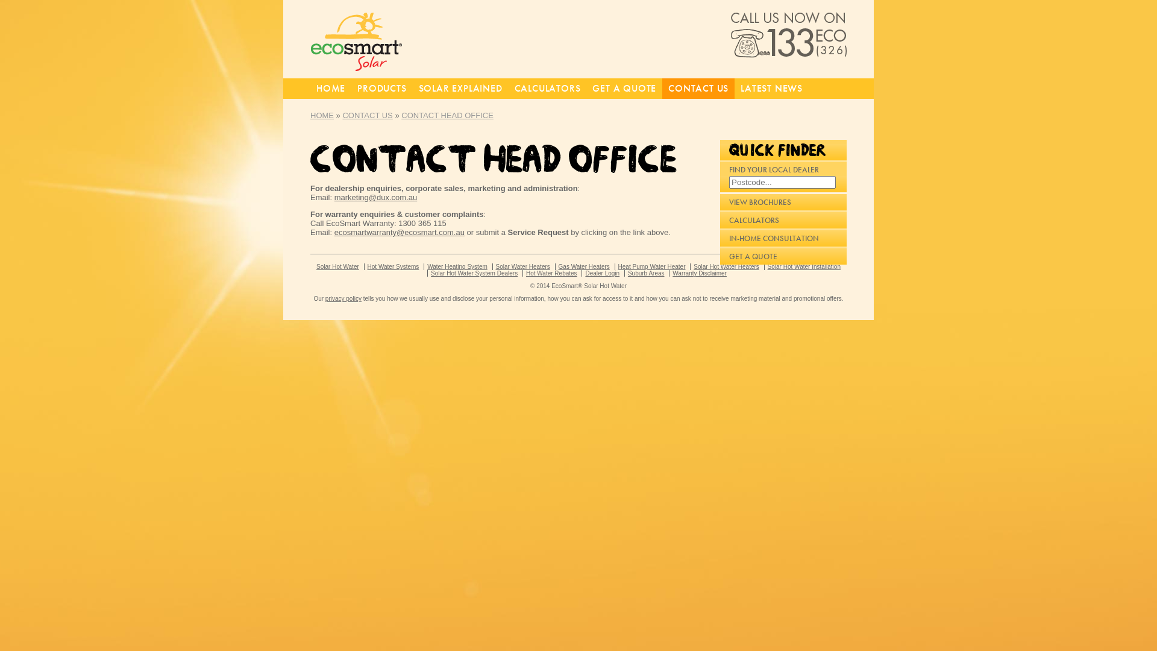 Image resolution: width=1157 pixels, height=651 pixels. What do you see at coordinates (382, 89) in the screenshot?
I see `PRODUCTS` at bounding box center [382, 89].